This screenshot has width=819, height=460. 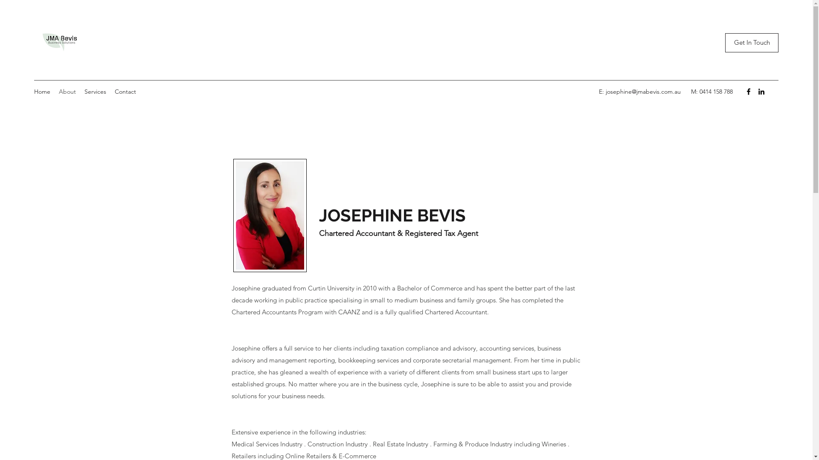 What do you see at coordinates (125, 92) in the screenshot?
I see `Contact` at bounding box center [125, 92].